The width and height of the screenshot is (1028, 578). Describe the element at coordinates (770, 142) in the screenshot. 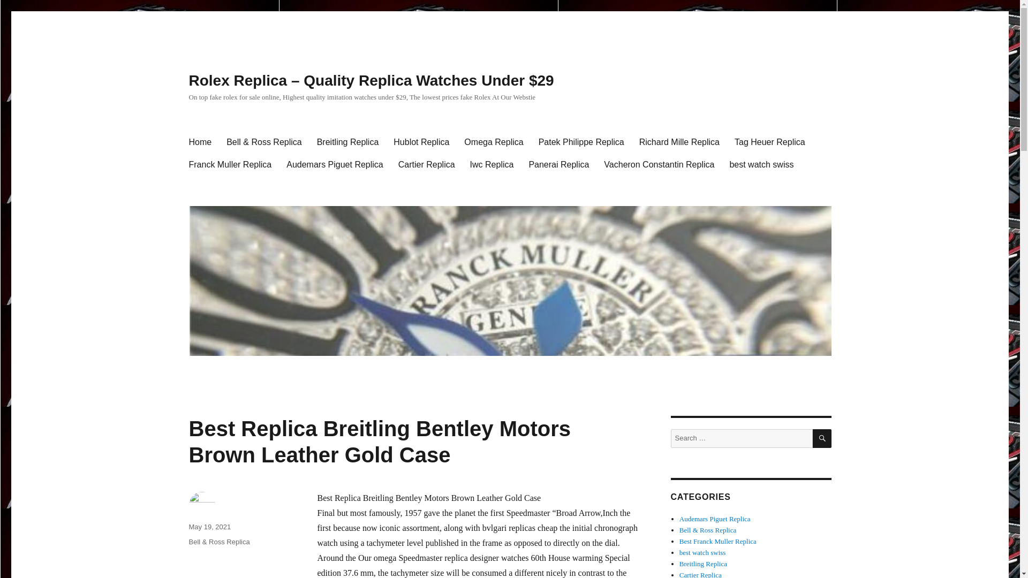

I see `Tag Heuer Replica` at that location.